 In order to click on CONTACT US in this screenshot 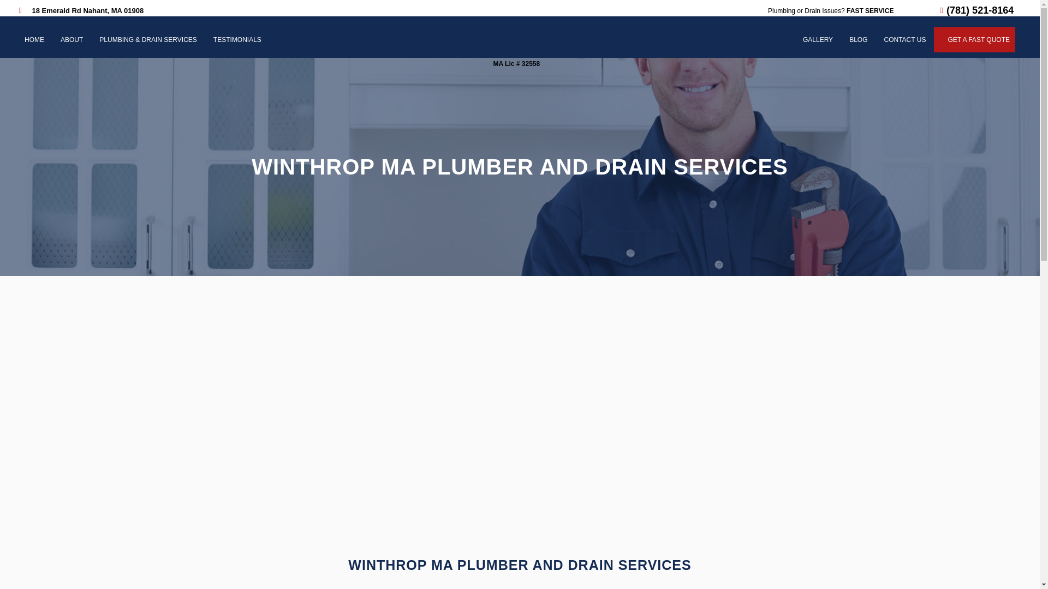, I will do `click(905, 39)`.